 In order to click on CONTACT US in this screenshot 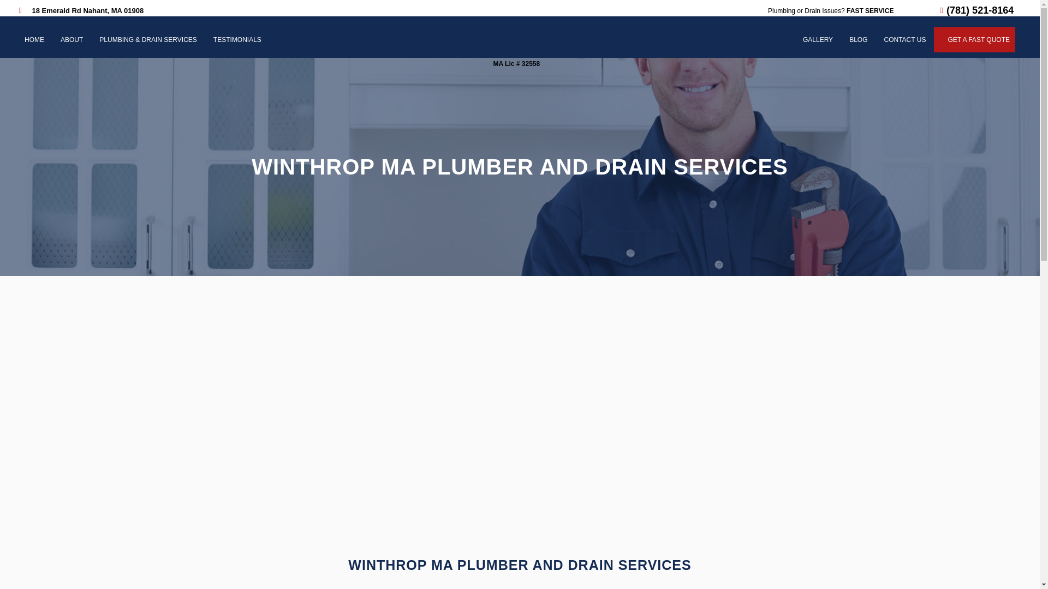, I will do `click(905, 39)`.